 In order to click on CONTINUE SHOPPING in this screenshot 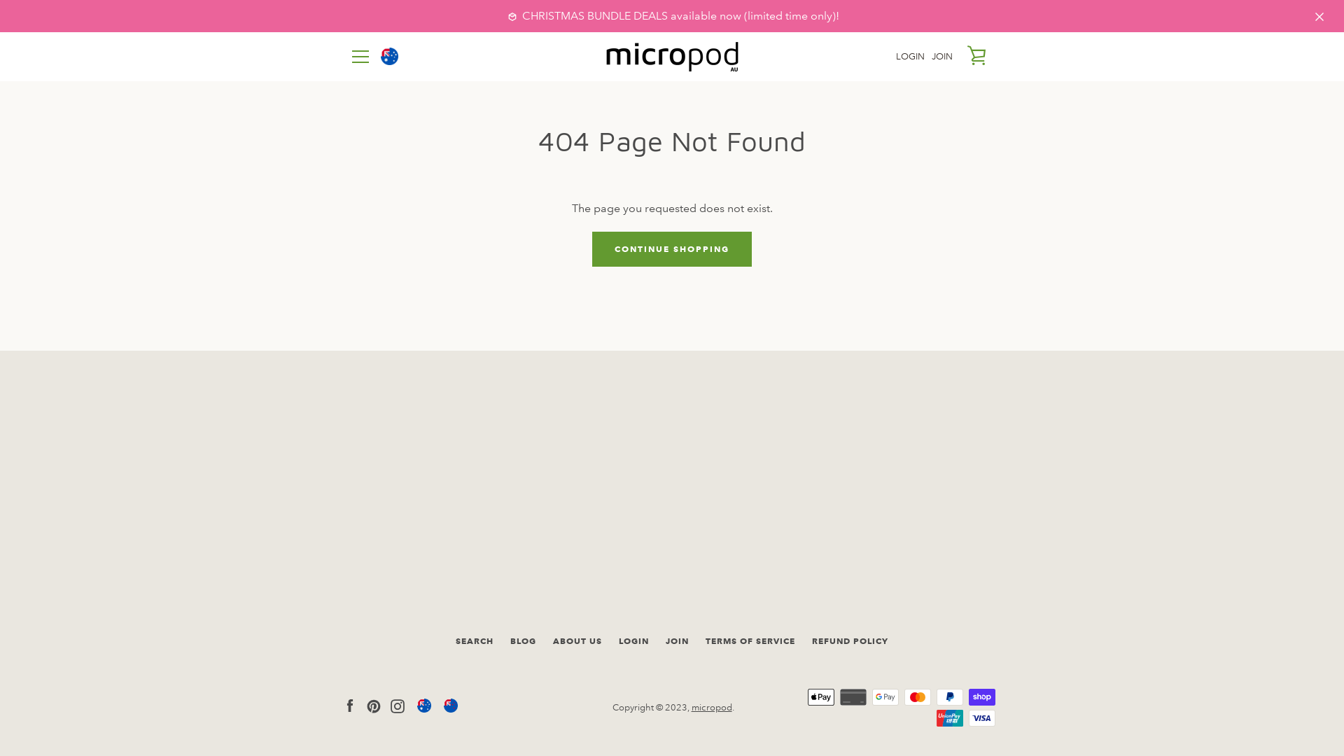, I will do `click(672, 249)`.